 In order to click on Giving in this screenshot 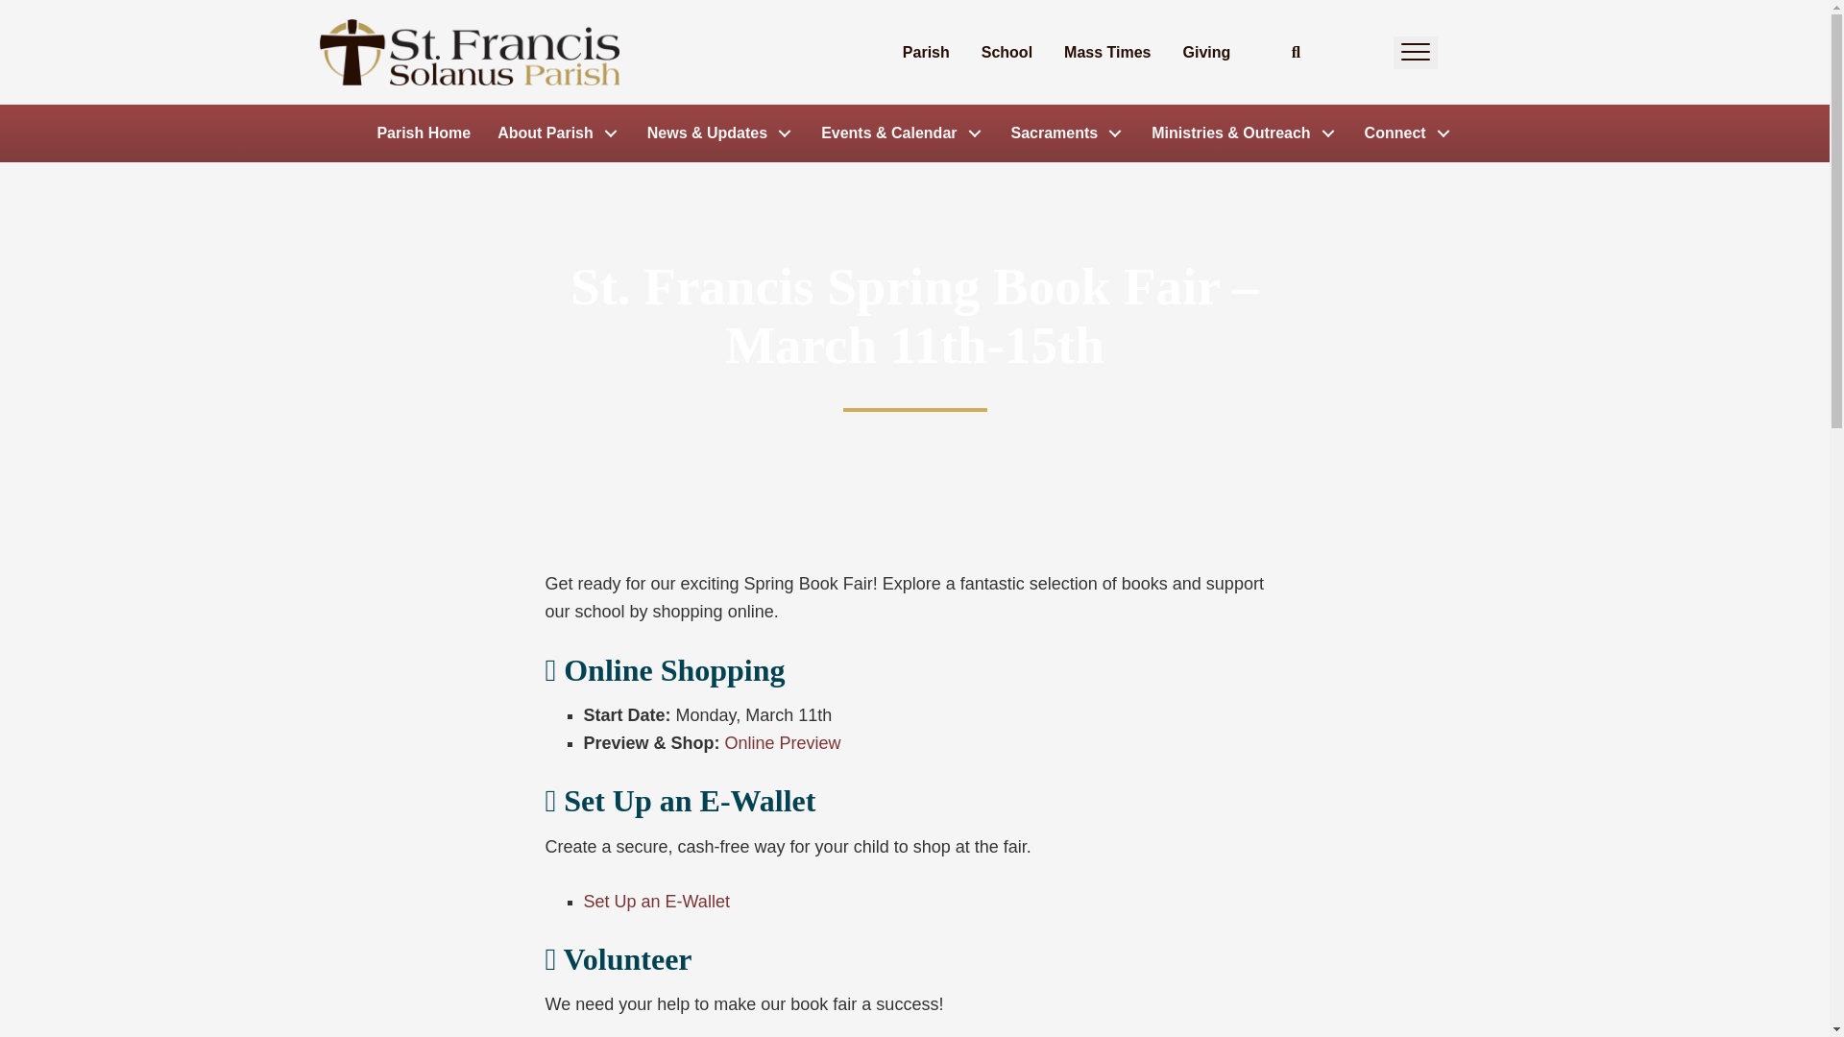, I will do `click(1206, 52)`.